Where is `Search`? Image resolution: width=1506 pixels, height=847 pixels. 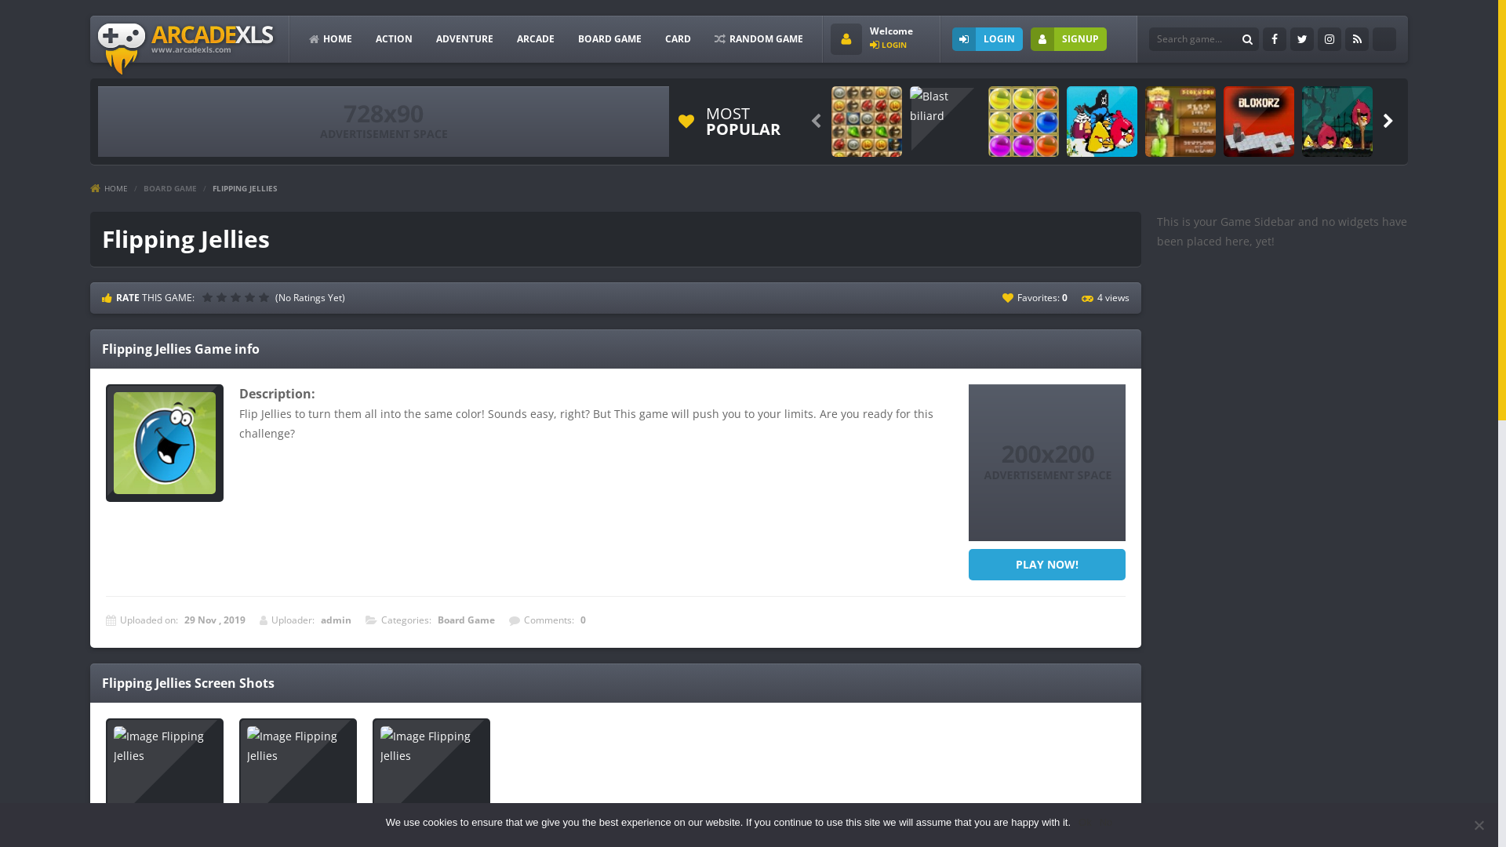 Search is located at coordinates (1247, 39).